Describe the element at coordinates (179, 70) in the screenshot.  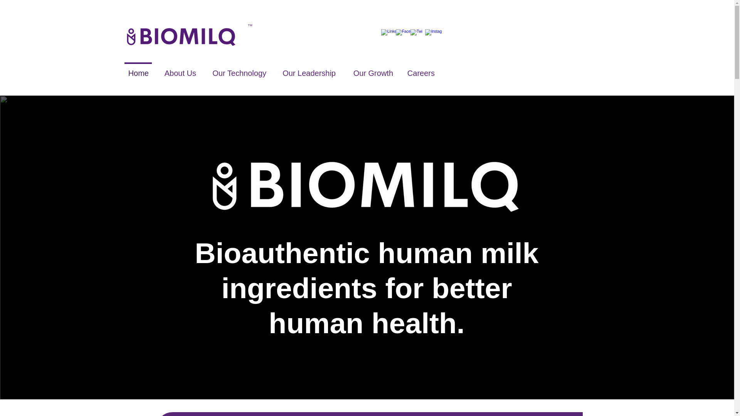
I see `About Us` at that location.